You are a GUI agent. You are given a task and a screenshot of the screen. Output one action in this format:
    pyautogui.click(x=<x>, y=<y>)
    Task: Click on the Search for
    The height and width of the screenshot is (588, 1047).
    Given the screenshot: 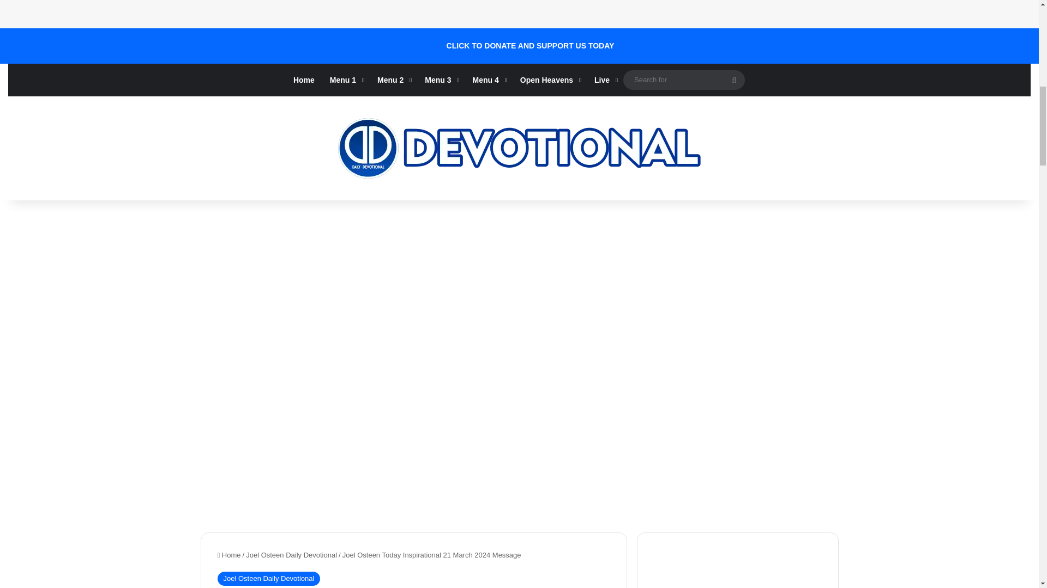 What is the action you would take?
    pyautogui.click(x=684, y=79)
    